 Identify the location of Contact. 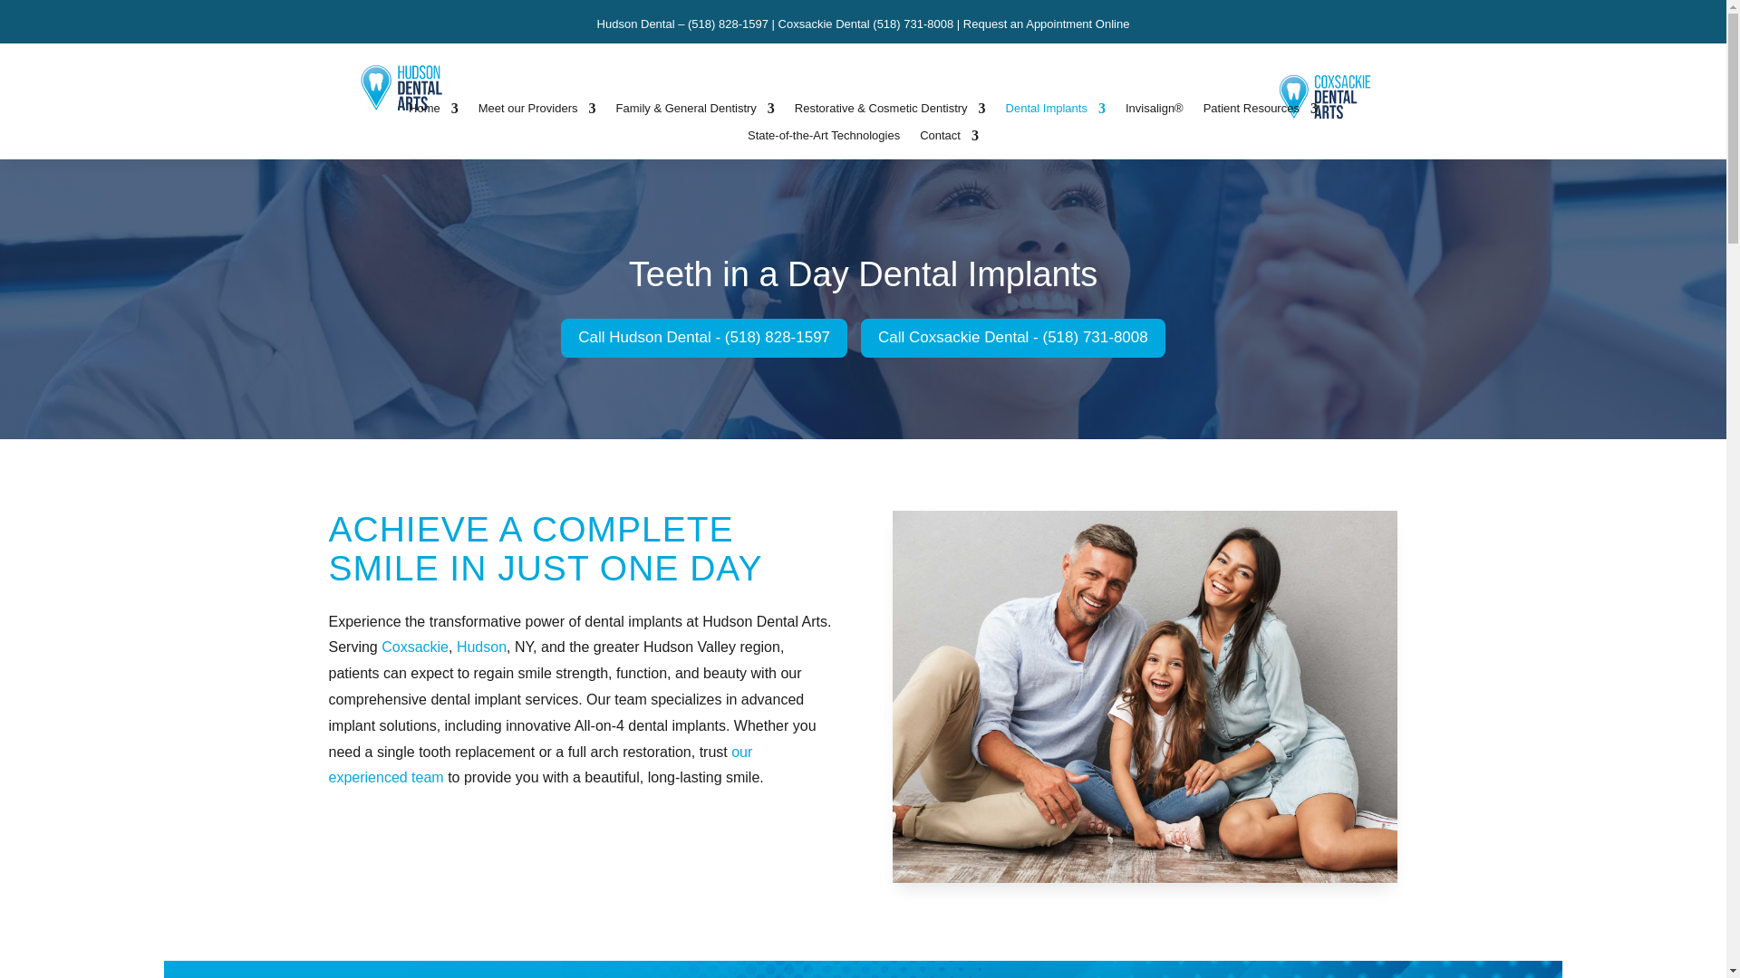
(949, 139).